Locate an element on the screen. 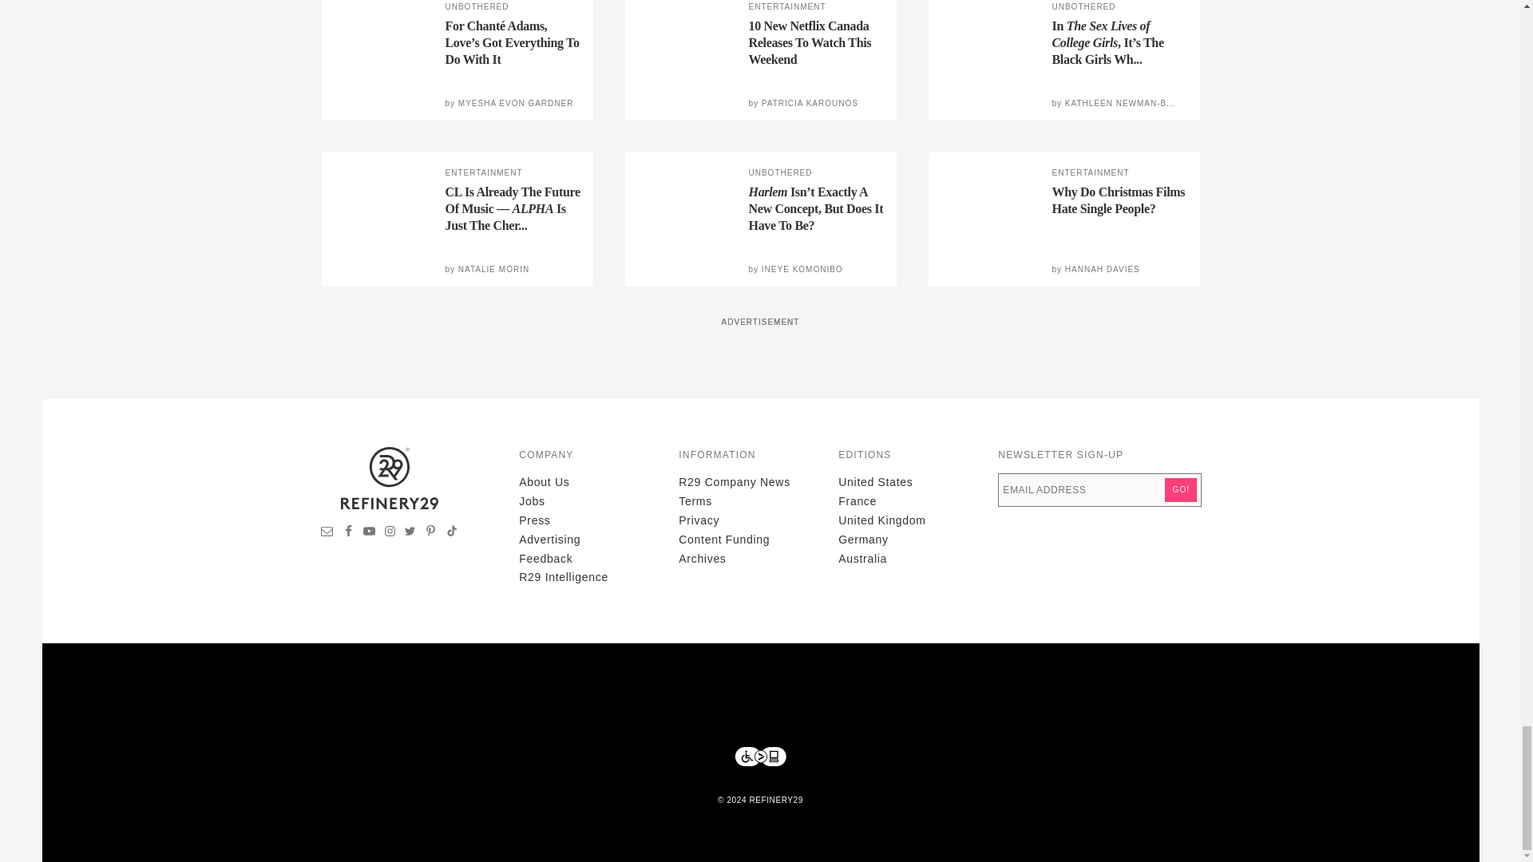 Image resolution: width=1533 pixels, height=862 pixels. Sign up for newsletters is located at coordinates (327, 533).